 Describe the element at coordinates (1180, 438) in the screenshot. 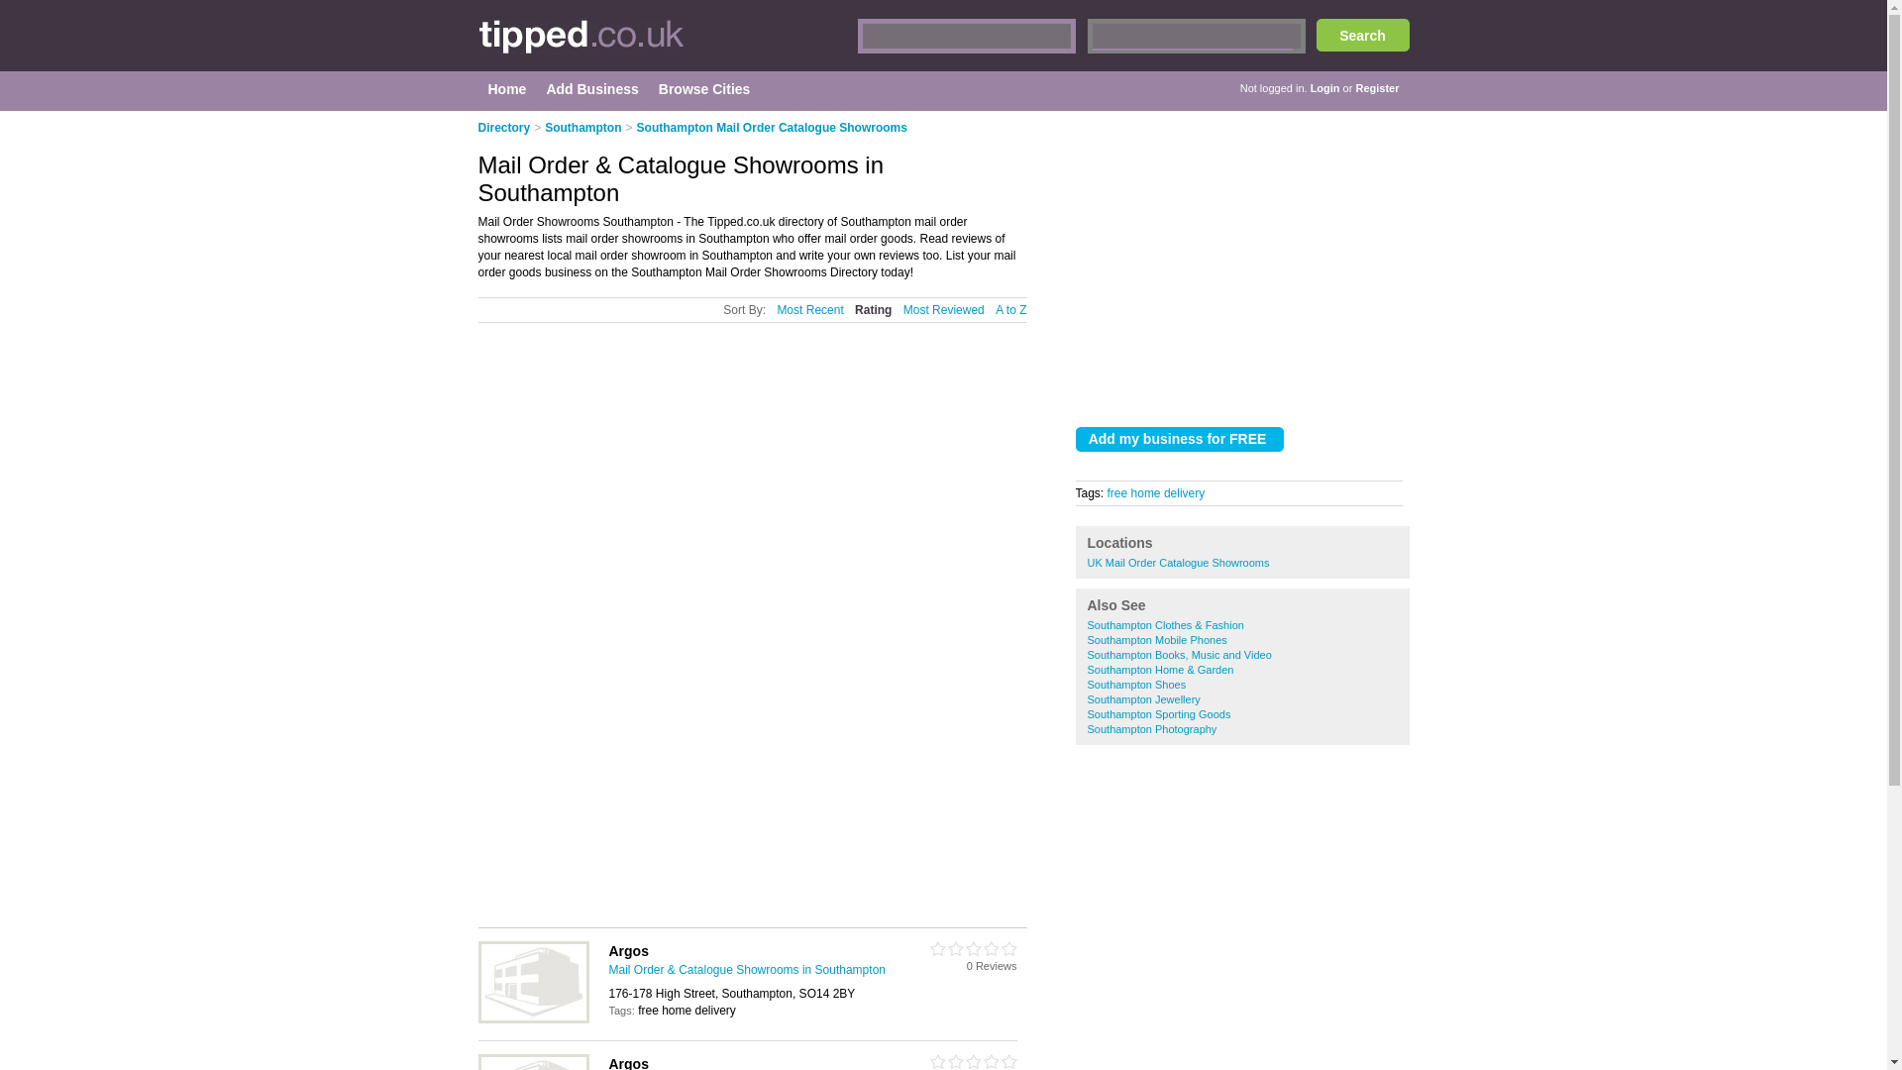

I see `Add my business for FREE` at that location.